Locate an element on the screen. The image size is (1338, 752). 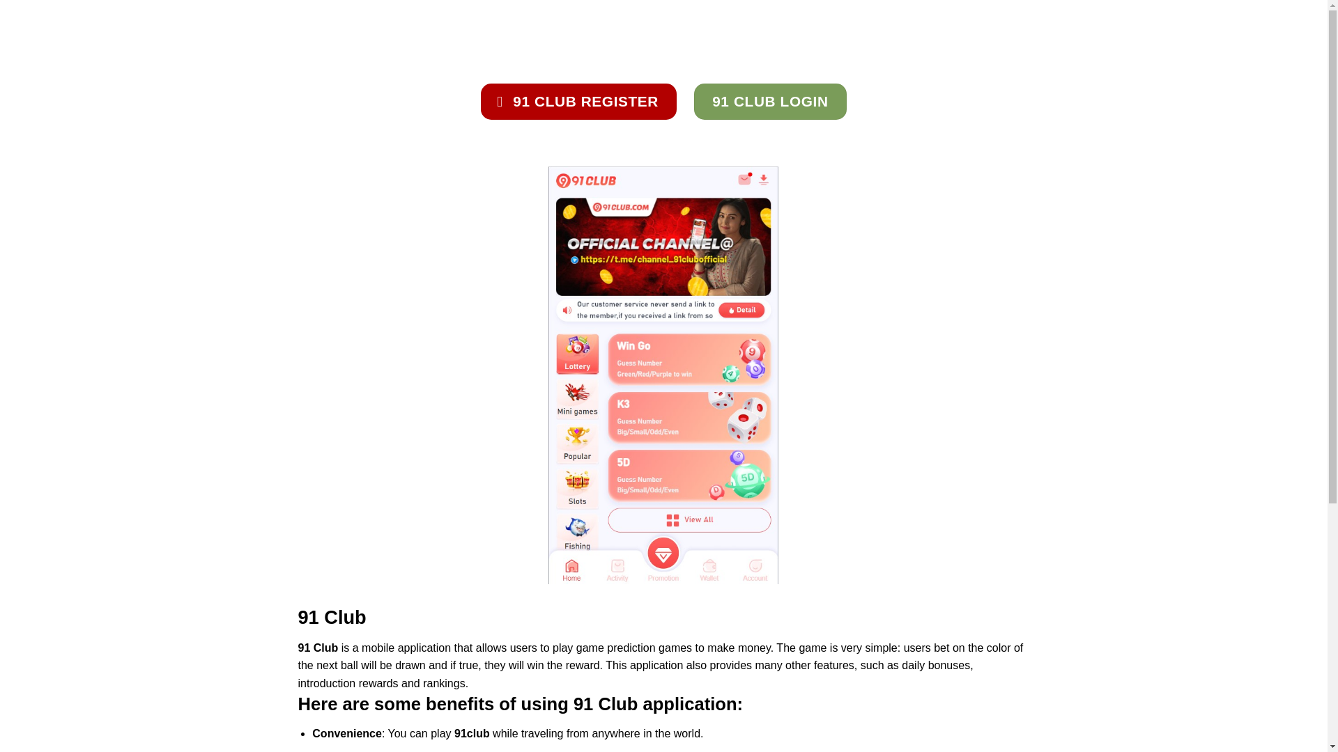
91 CLUB is located at coordinates (368, 31).